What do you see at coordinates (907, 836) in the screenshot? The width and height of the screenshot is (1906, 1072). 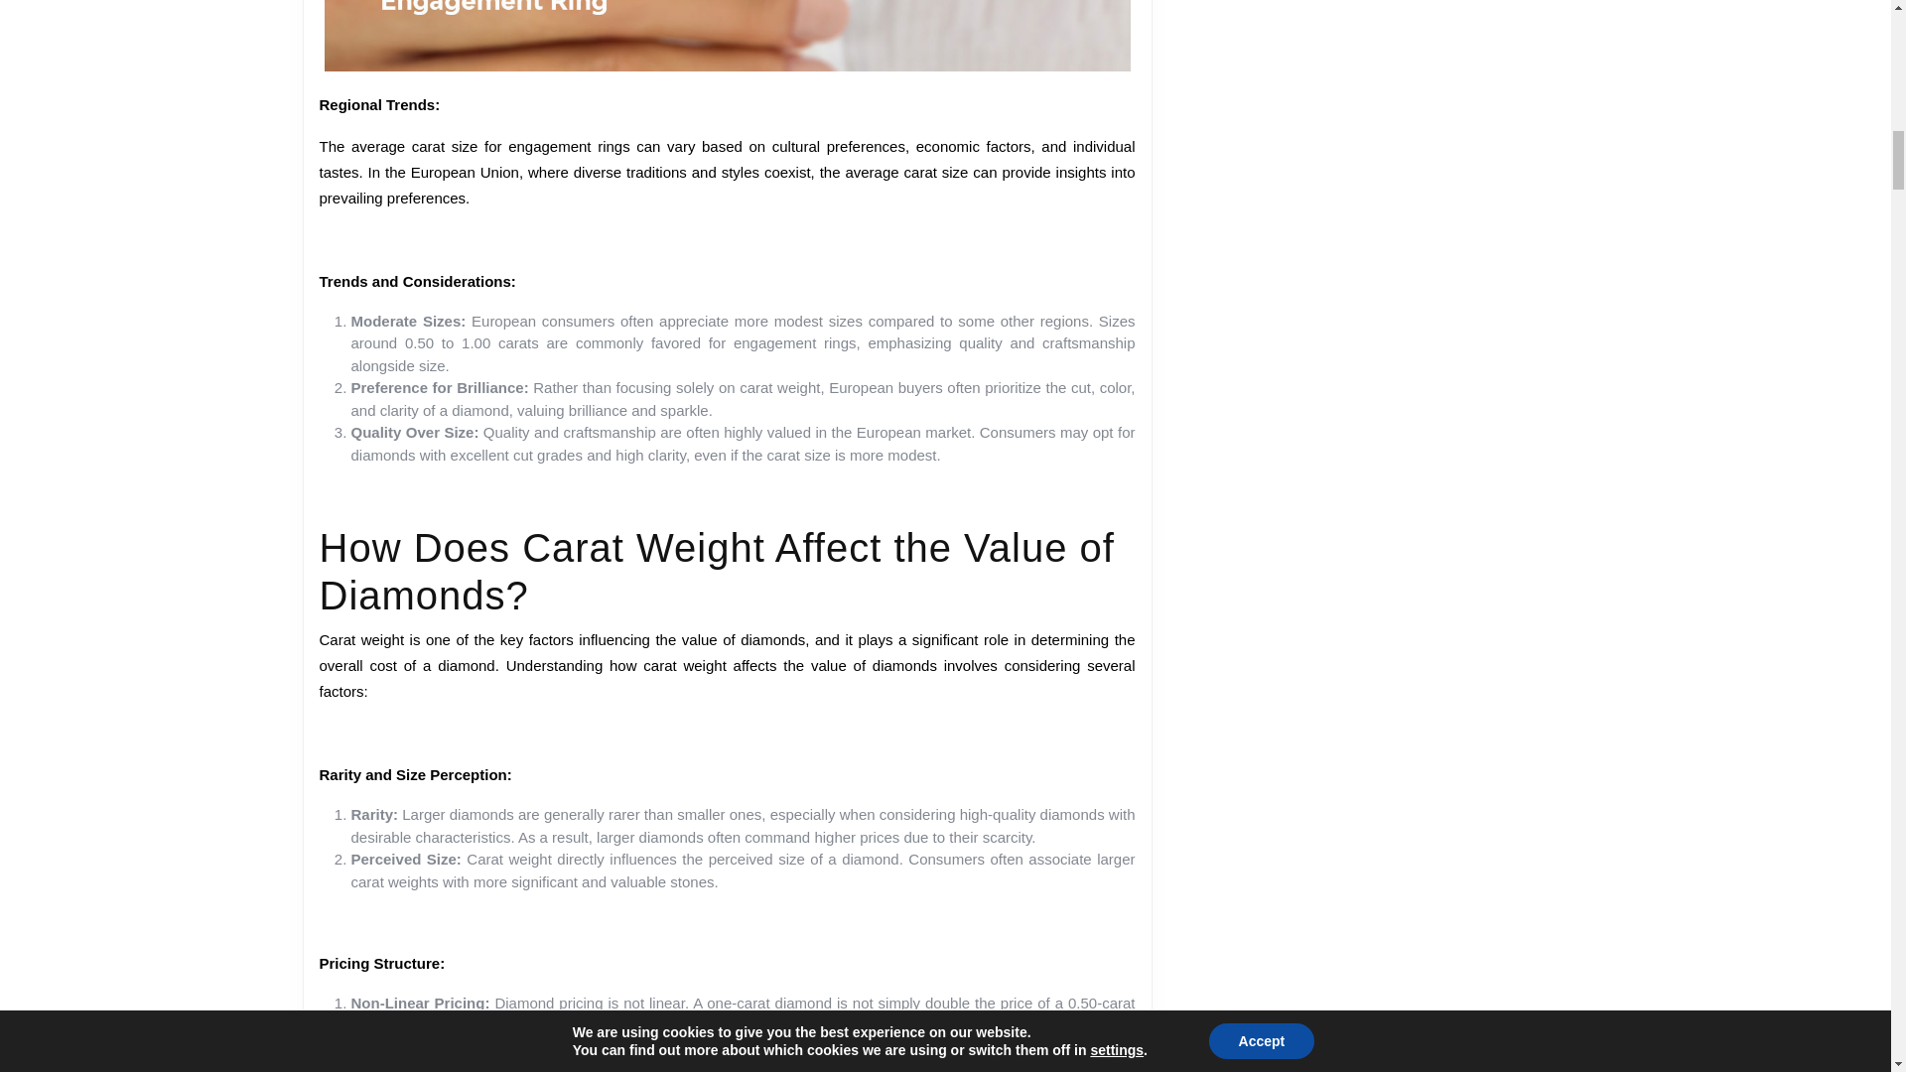 I see `size of diamonds in jewelry` at bounding box center [907, 836].